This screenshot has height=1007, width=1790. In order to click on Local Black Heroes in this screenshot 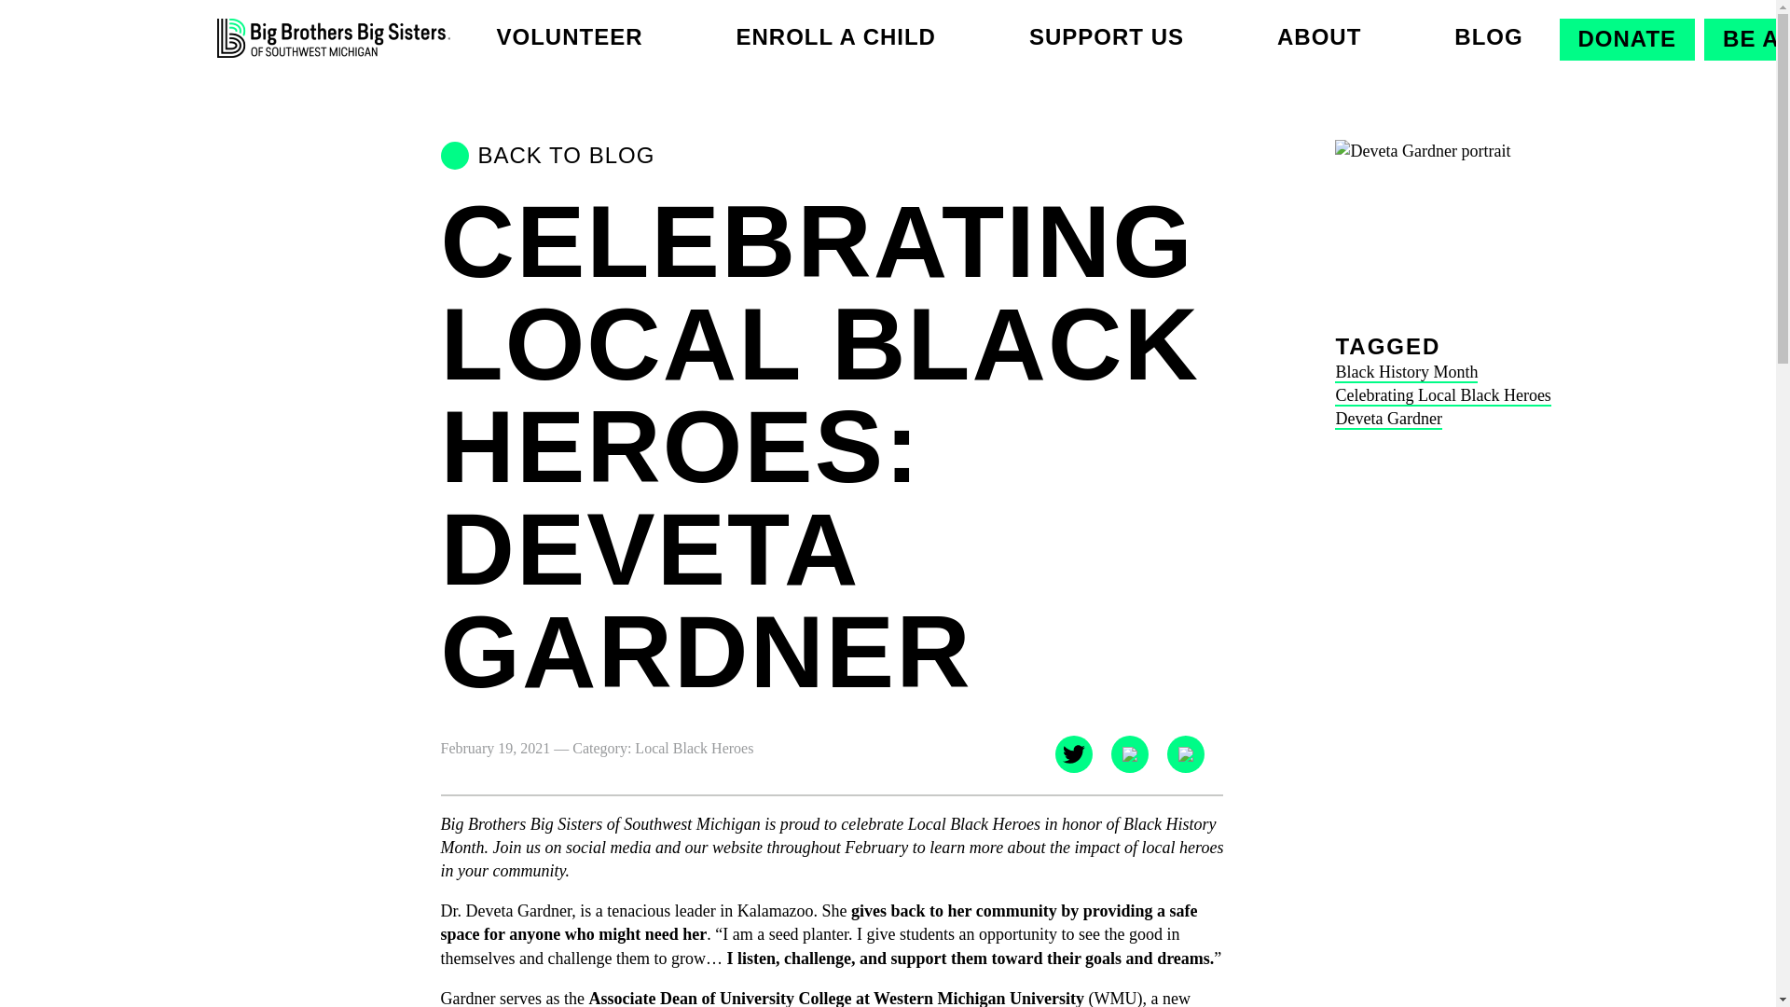, I will do `click(694, 748)`.